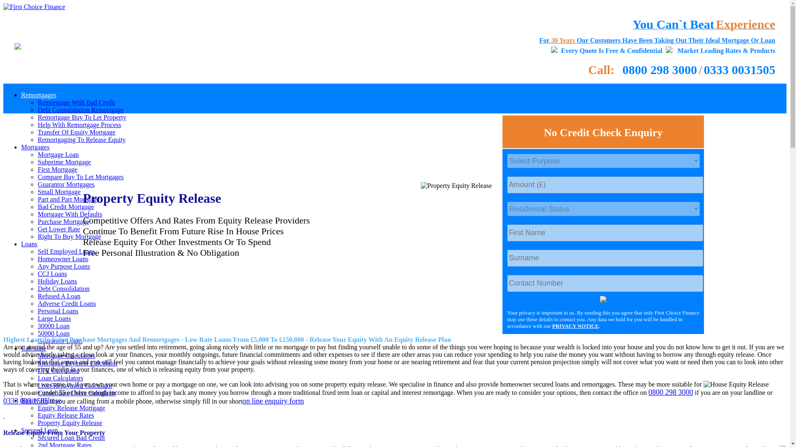  Describe the element at coordinates (78, 363) in the screenshot. I see `Mortgage Payment Calculator` at that location.